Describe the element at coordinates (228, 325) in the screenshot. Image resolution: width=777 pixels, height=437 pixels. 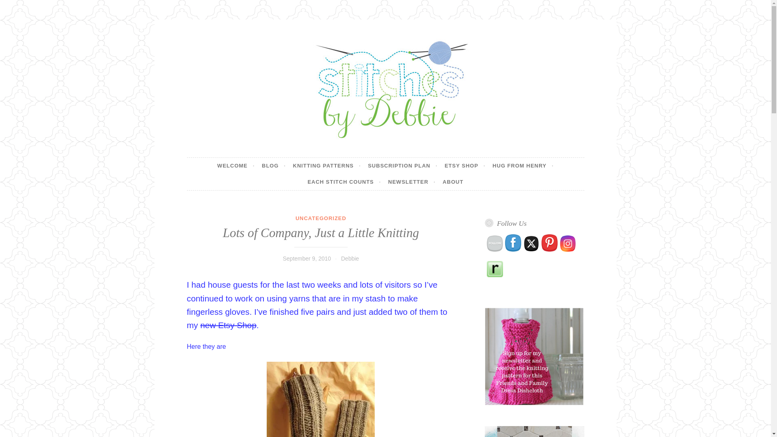
I see `new Etsy Shop` at that location.